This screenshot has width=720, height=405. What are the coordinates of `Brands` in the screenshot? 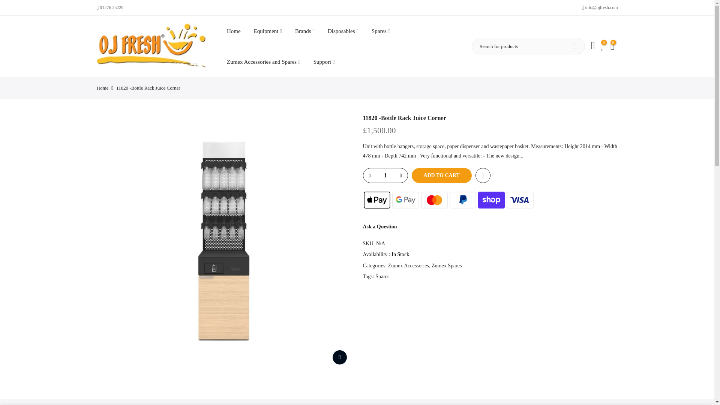 It's located at (304, 31).